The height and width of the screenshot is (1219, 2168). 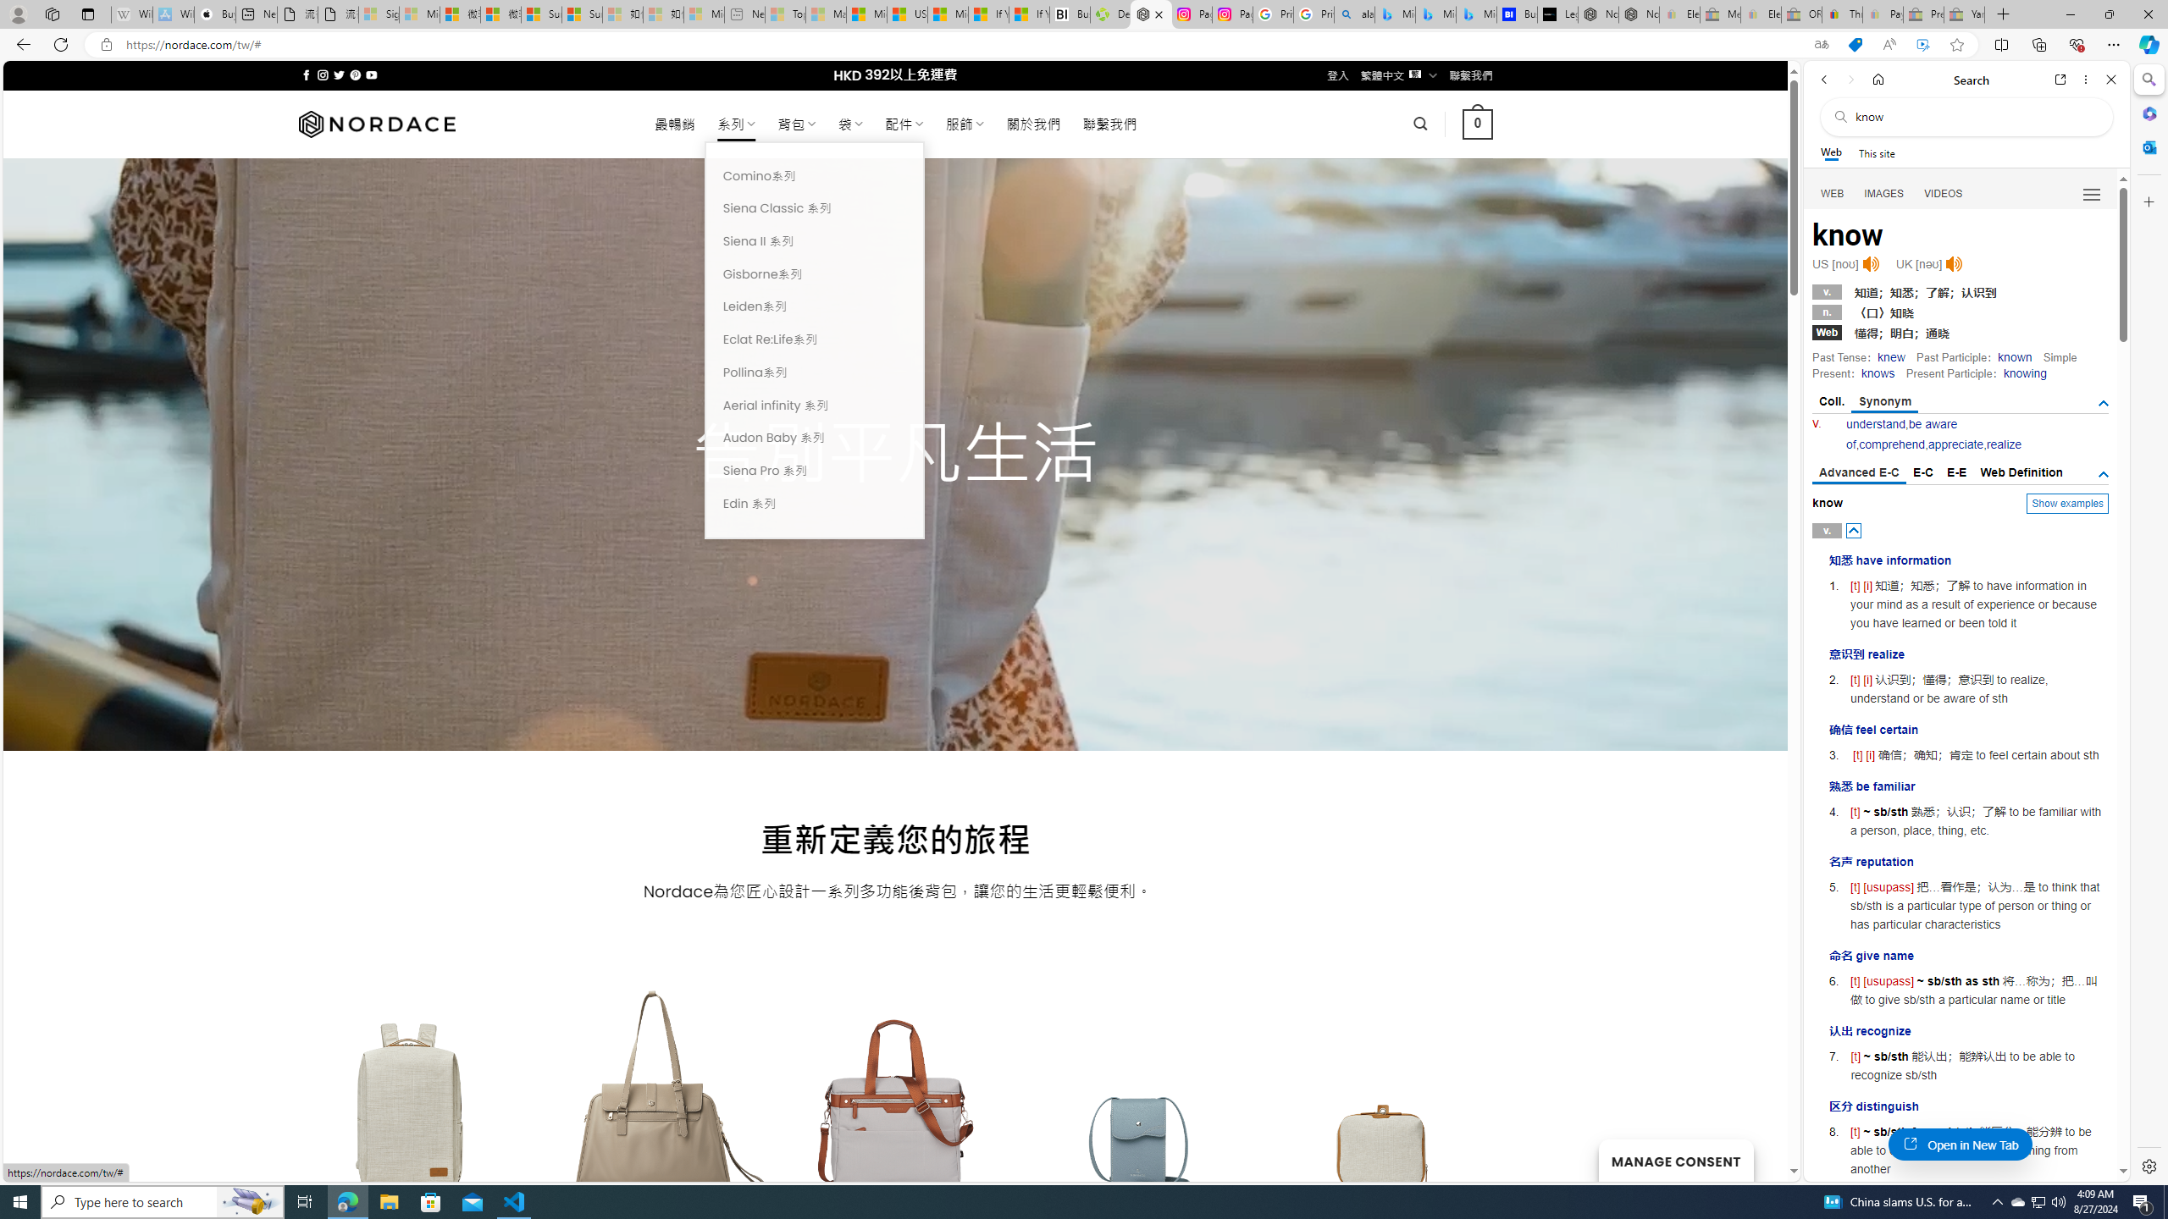 What do you see at coordinates (907, 14) in the screenshot?
I see `US Heat Deaths Soared To Record High Last Year` at bounding box center [907, 14].